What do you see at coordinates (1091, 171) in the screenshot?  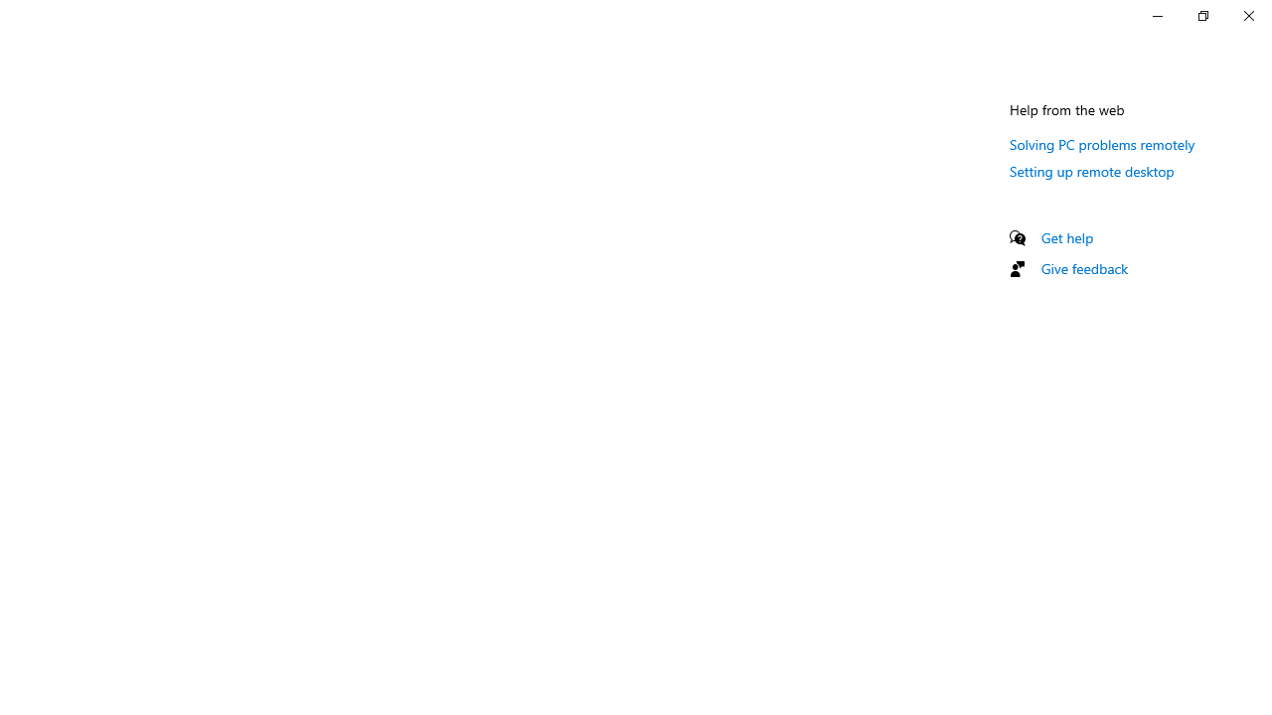 I see `Setting up remote desktop` at bounding box center [1091, 171].